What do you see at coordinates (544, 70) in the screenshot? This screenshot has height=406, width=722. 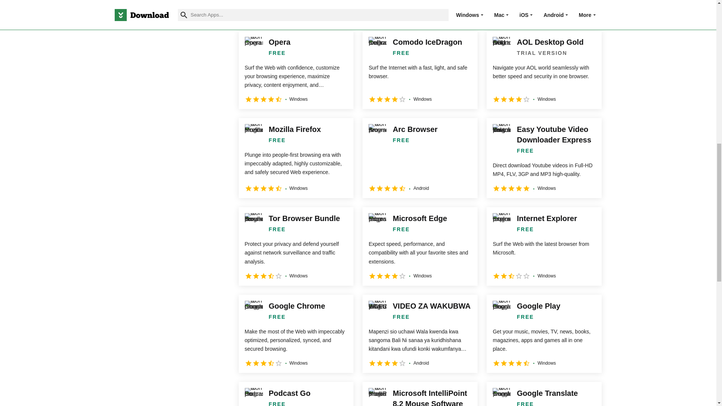 I see `AOL Desktop Gold` at bounding box center [544, 70].